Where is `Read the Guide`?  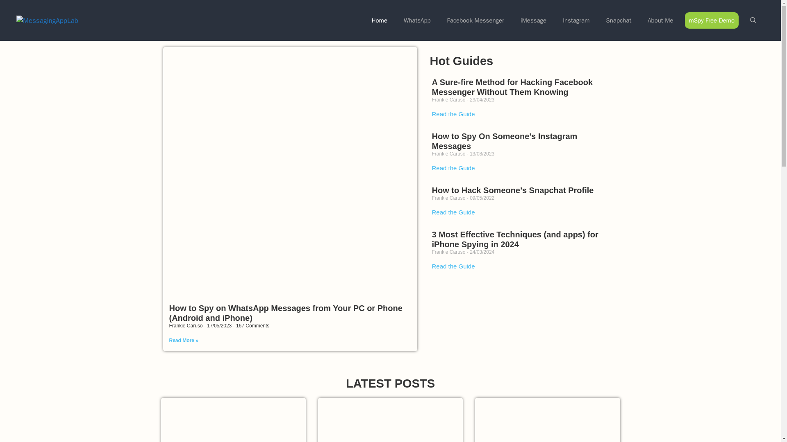 Read the Guide is located at coordinates (453, 266).